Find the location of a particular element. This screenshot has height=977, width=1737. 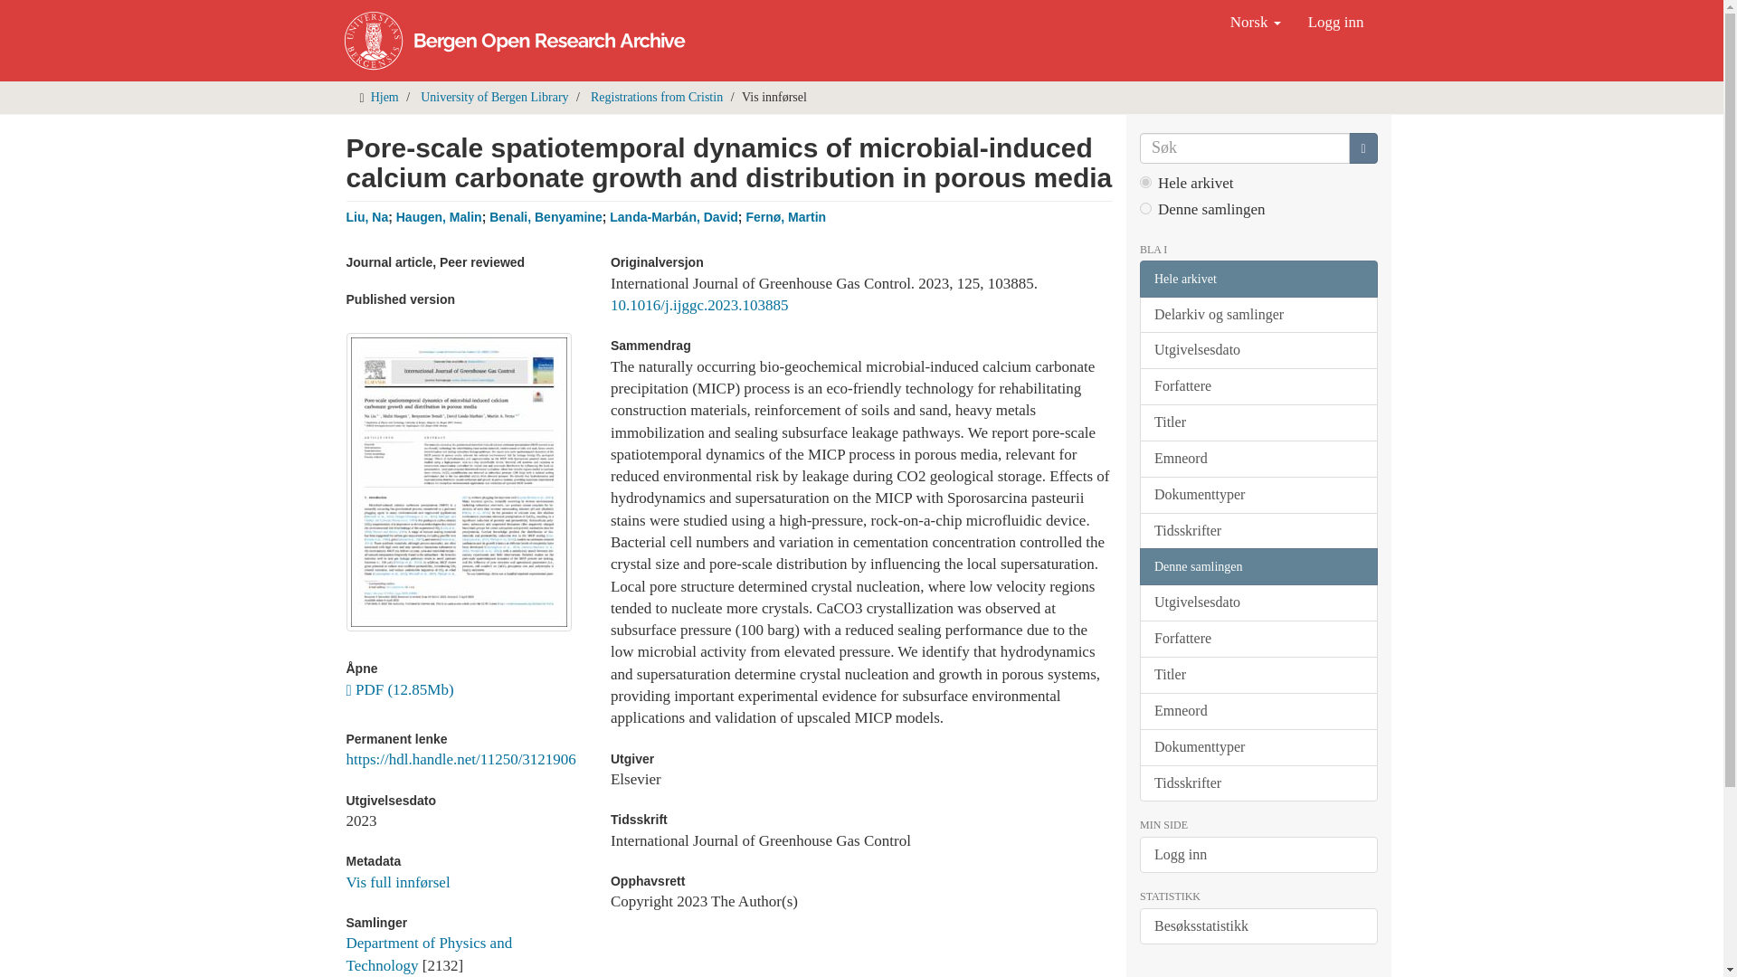

Logg inn is located at coordinates (1335, 22).